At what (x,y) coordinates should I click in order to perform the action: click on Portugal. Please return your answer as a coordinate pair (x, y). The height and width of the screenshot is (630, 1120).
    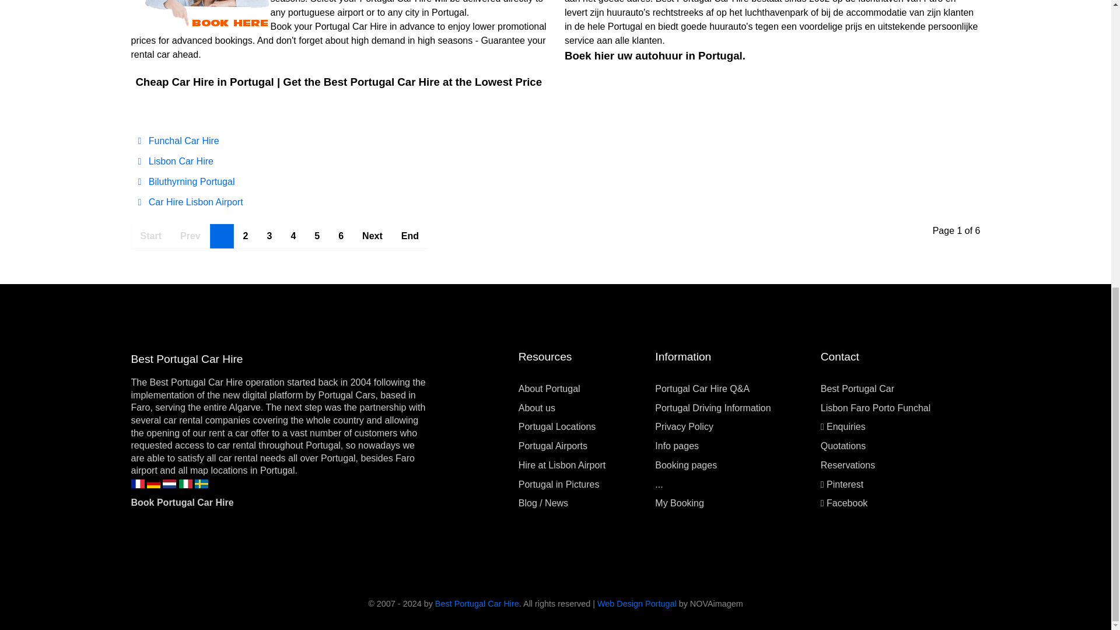
    Looking at the image, I should click on (338, 457).